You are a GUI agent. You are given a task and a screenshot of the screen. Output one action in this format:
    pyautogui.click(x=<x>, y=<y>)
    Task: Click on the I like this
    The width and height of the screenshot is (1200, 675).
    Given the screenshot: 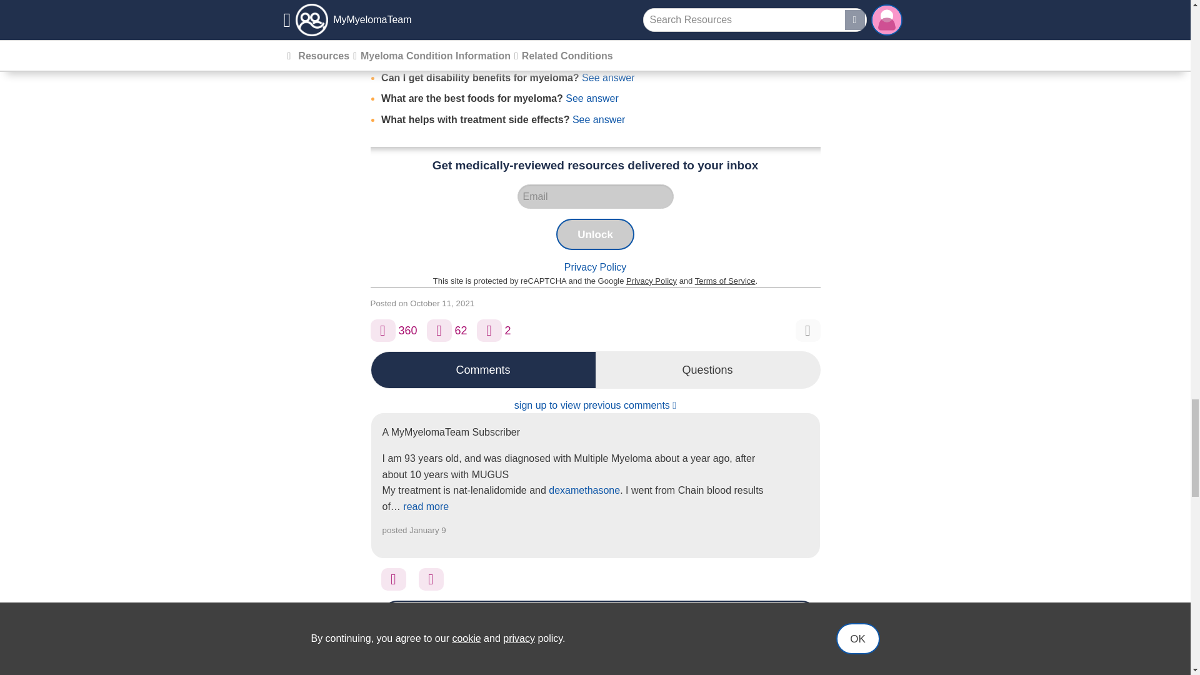 What is the action you would take?
    pyautogui.click(x=431, y=579)
    